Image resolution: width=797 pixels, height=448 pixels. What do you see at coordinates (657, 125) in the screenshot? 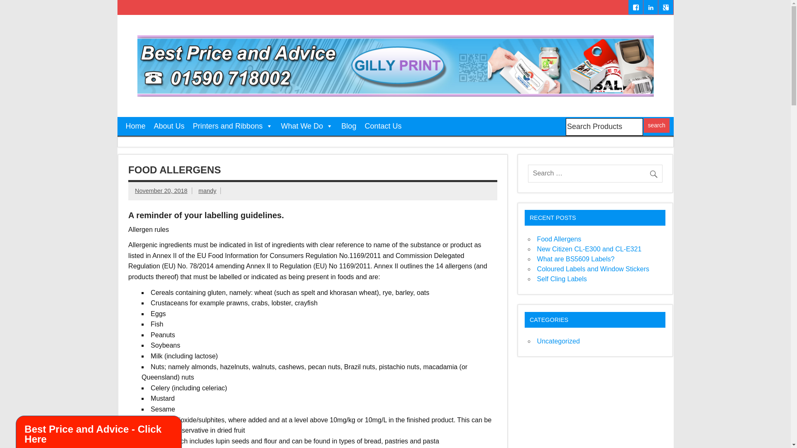
I see `search` at bounding box center [657, 125].